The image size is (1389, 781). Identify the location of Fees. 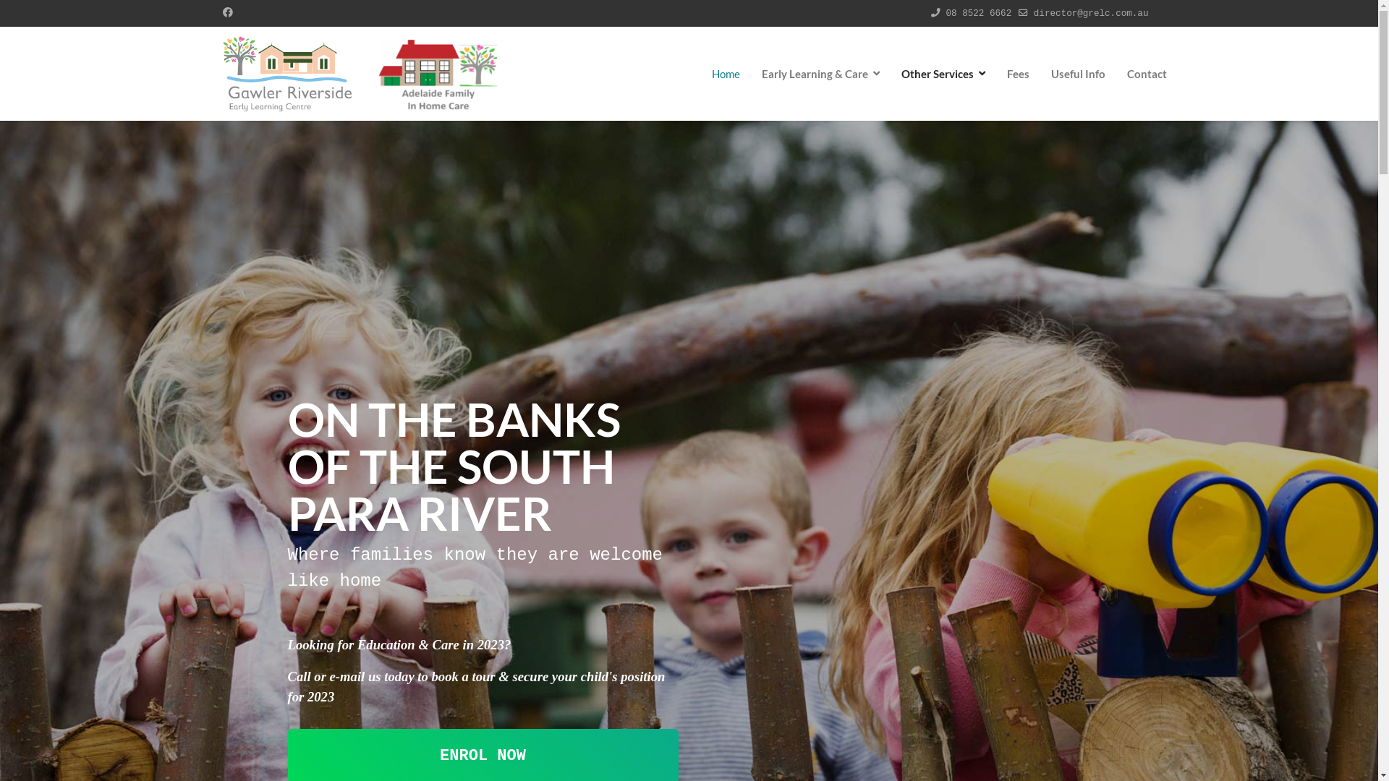
(1017, 74).